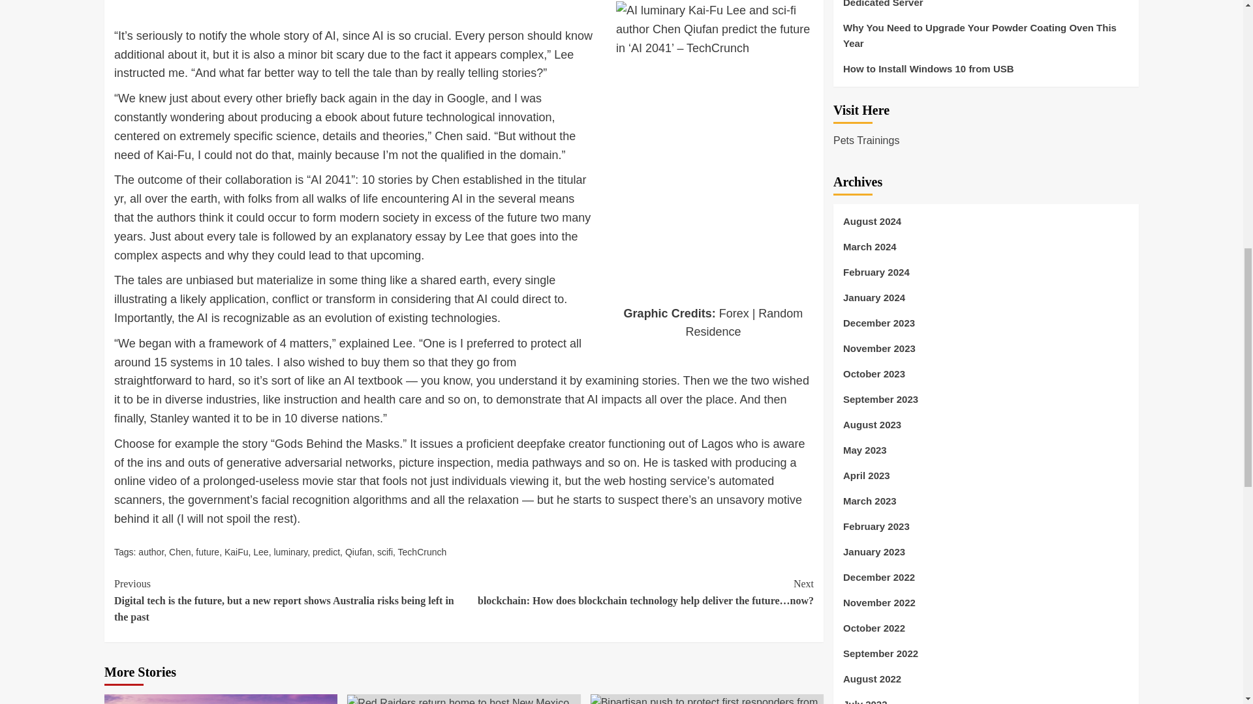 Image resolution: width=1253 pixels, height=704 pixels. What do you see at coordinates (290, 552) in the screenshot?
I see `luminary` at bounding box center [290, 552].